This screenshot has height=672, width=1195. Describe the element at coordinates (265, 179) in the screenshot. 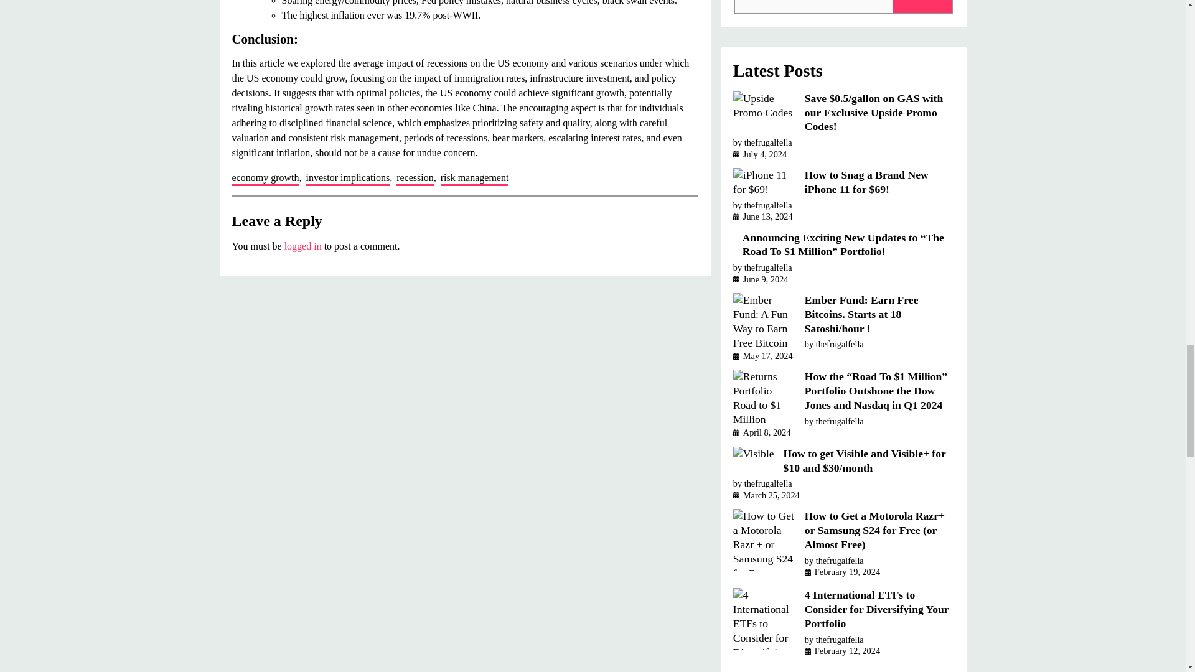

I see `economy growth` at that location.